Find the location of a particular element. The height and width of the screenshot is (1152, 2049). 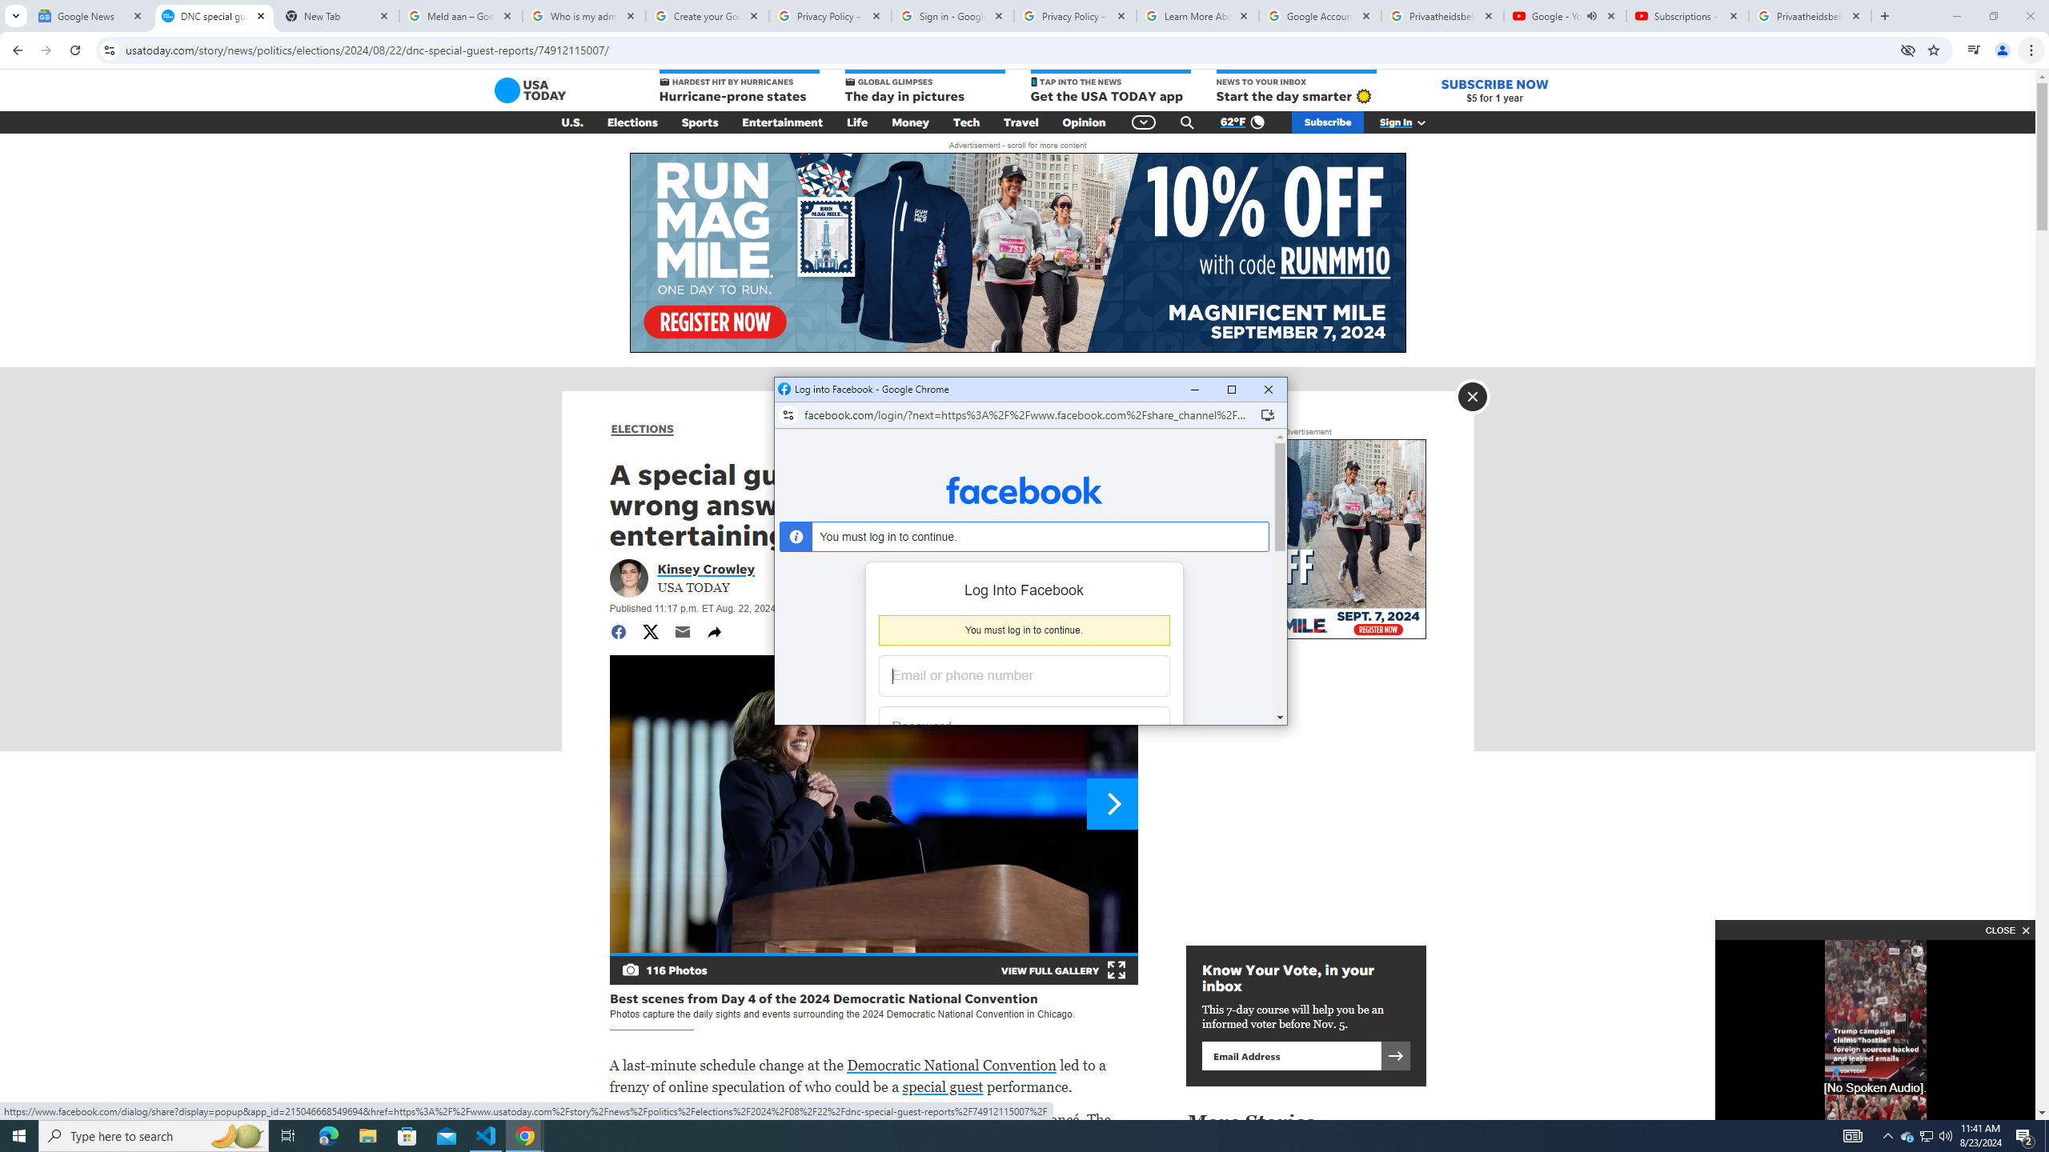

Entertainment is located at coordinates (783, 122).